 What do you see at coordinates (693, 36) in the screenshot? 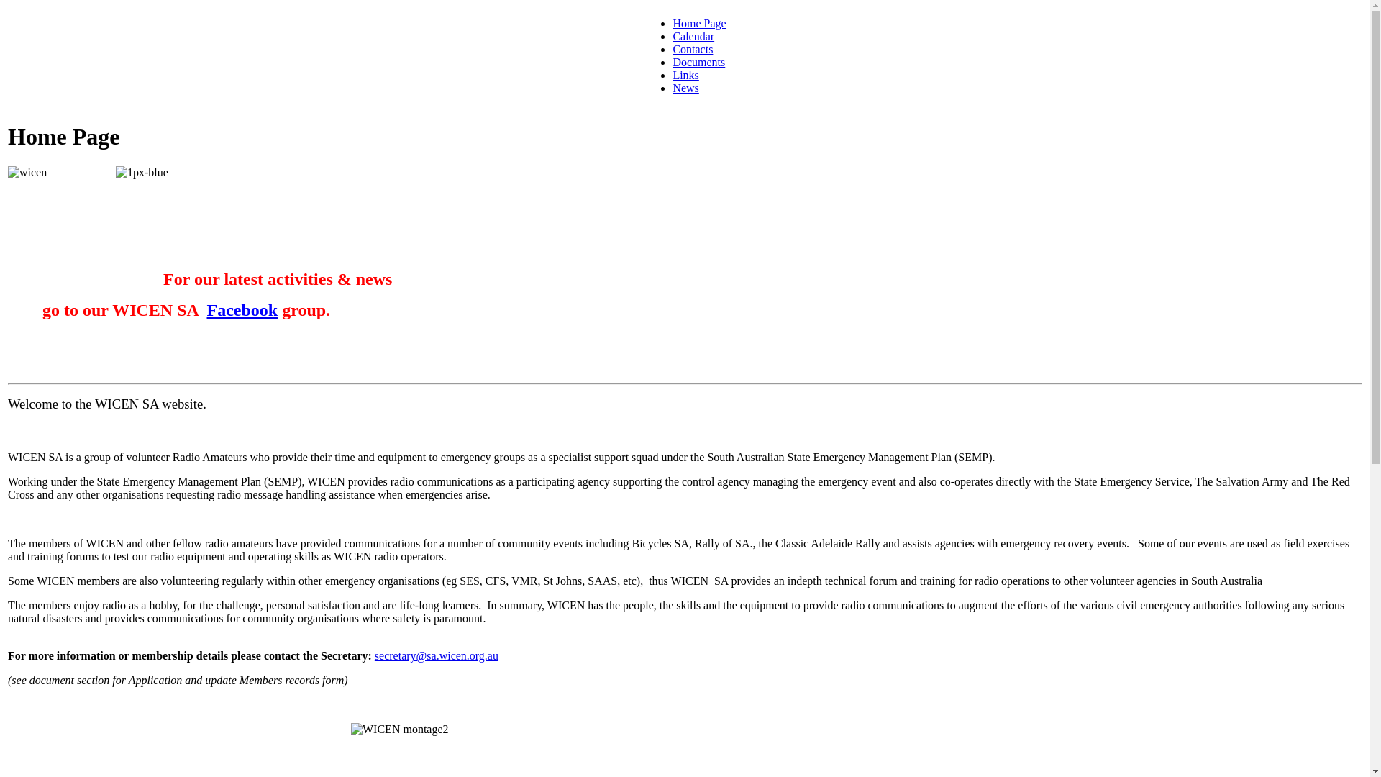
I see `Calendar` at bounding box center [693, 36].